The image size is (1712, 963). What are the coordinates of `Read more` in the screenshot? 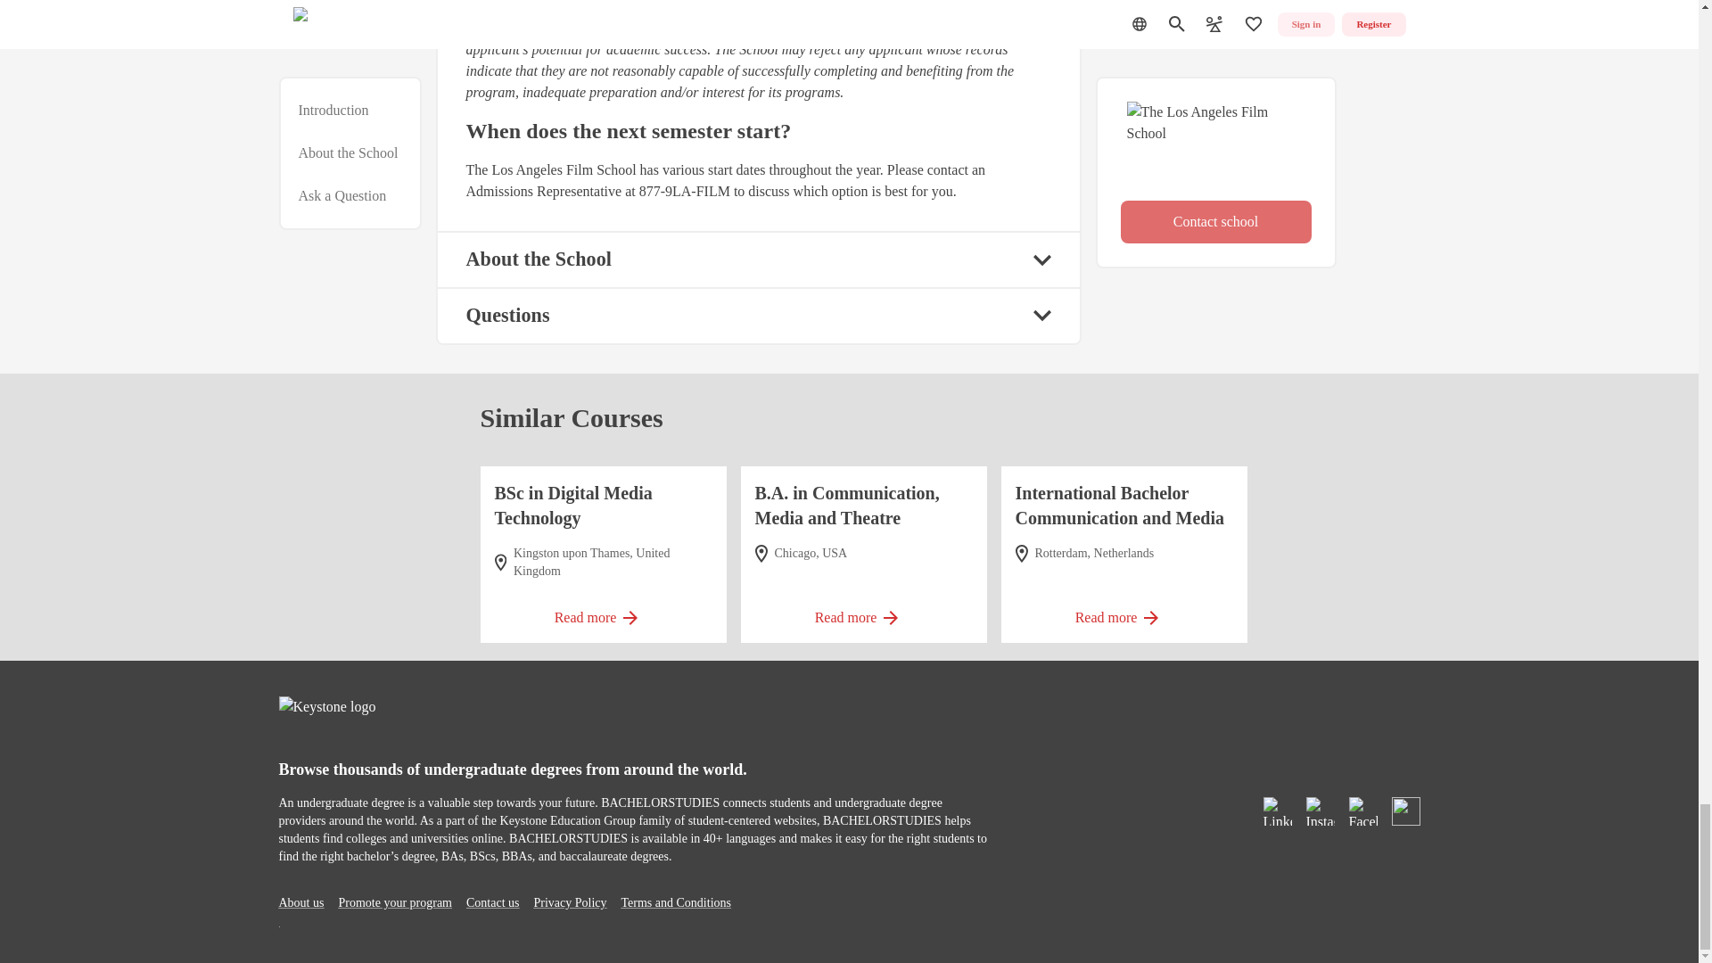 It's located at (603, 612).